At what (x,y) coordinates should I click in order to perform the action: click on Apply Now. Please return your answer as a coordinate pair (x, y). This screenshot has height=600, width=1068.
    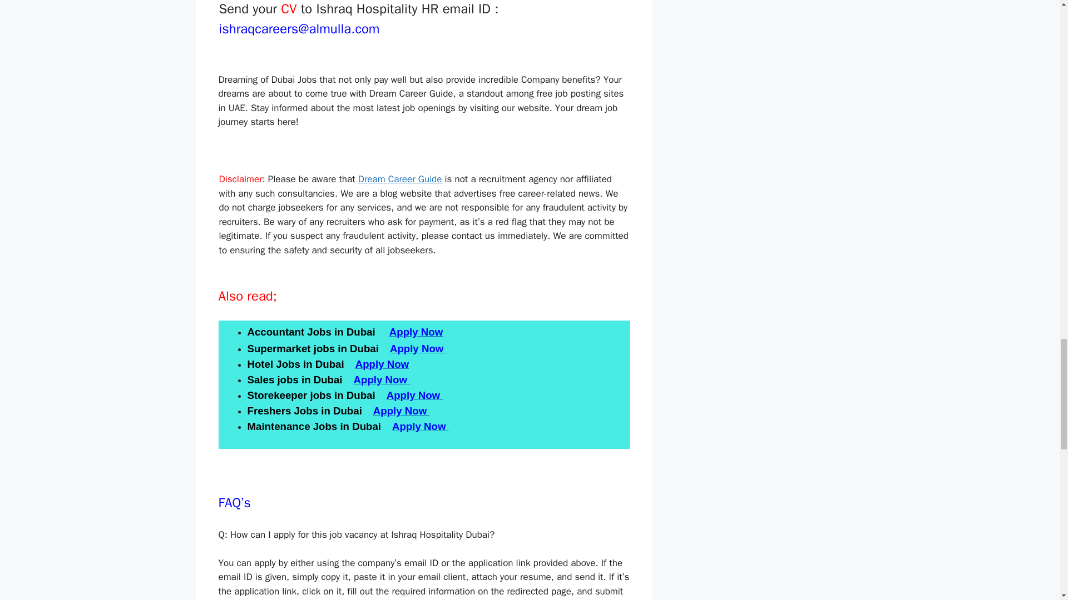
    Looking at the image, I should click on (418, 348).